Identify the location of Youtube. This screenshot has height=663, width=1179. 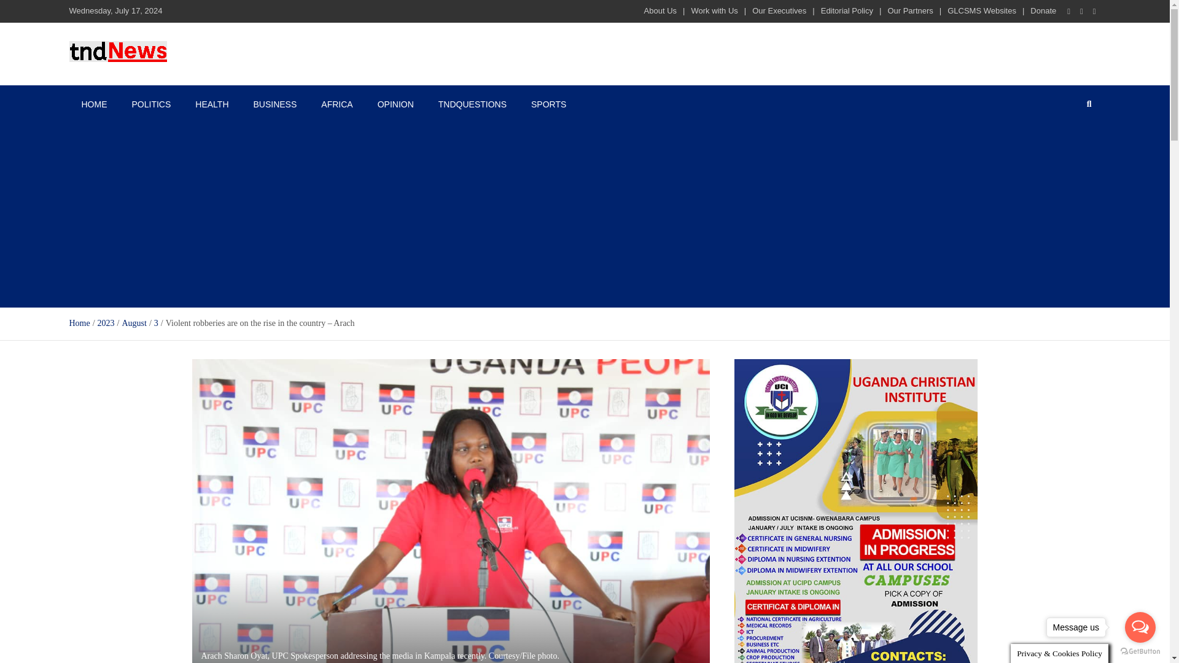
(1094, 11).